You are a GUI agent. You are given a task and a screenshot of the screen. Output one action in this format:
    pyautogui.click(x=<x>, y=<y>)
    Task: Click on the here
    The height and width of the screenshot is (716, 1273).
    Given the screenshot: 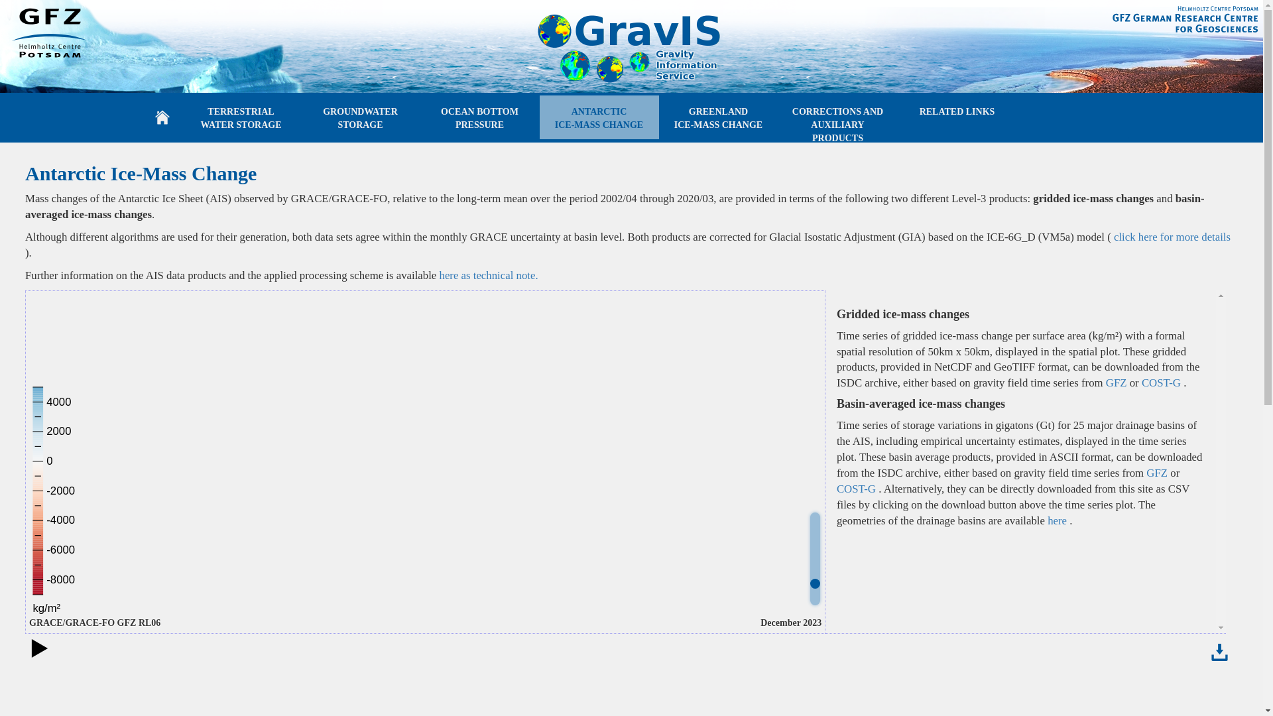 What is the action you would take?
    pyautogui.click(x=1158, y=473)
    